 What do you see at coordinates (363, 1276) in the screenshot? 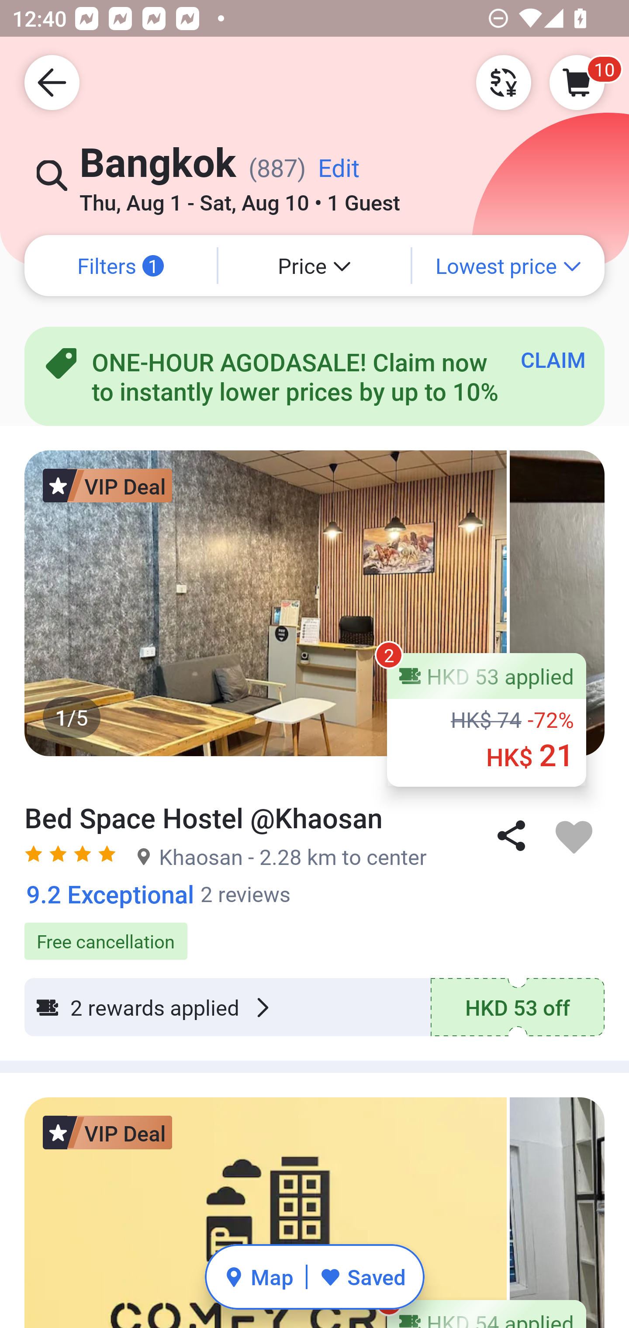
I see `Saved` at bounding box center [363, 1276].